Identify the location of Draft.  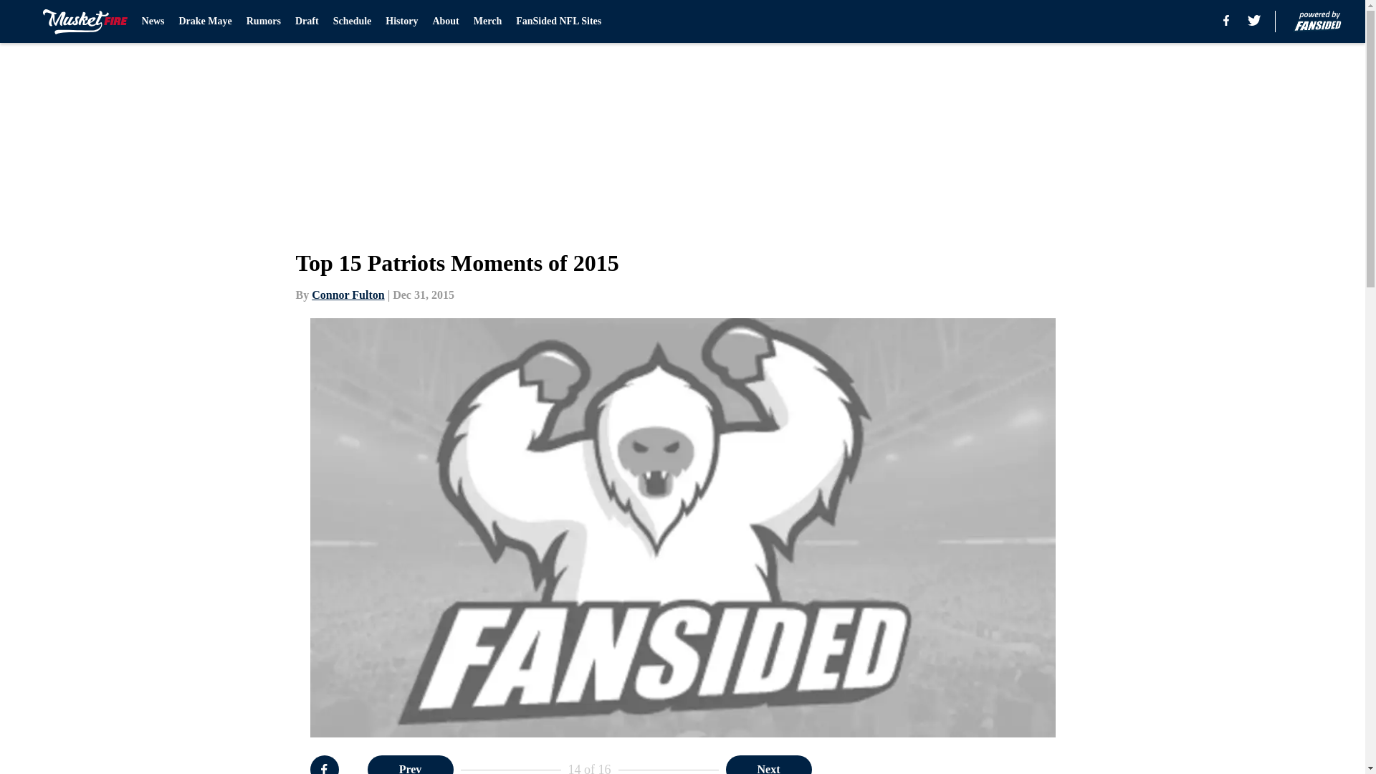
(307, 21).